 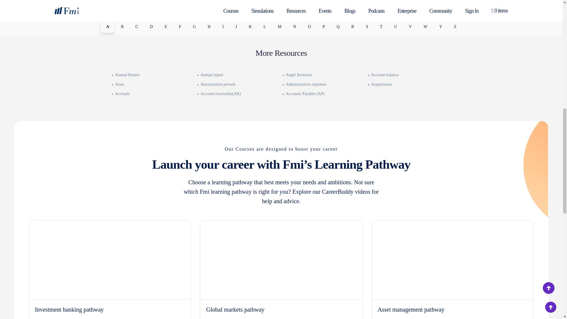 What do you see at coordinates (280, 27) in the screenshot?
I see `M` at bounding box center [280, 27].